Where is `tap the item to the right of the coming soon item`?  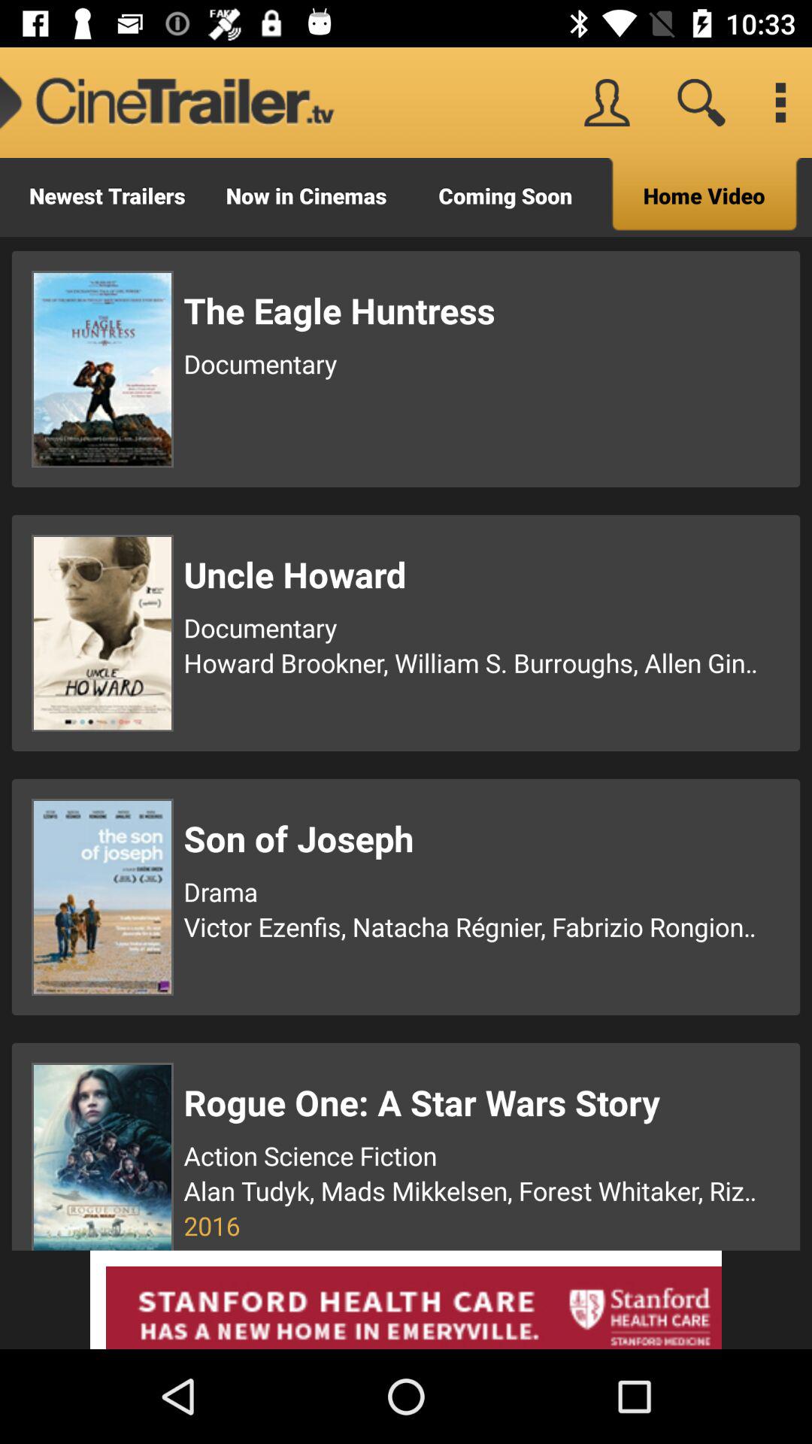
tap the item to the right of the coming soon item is located at coordinates (704, 197).